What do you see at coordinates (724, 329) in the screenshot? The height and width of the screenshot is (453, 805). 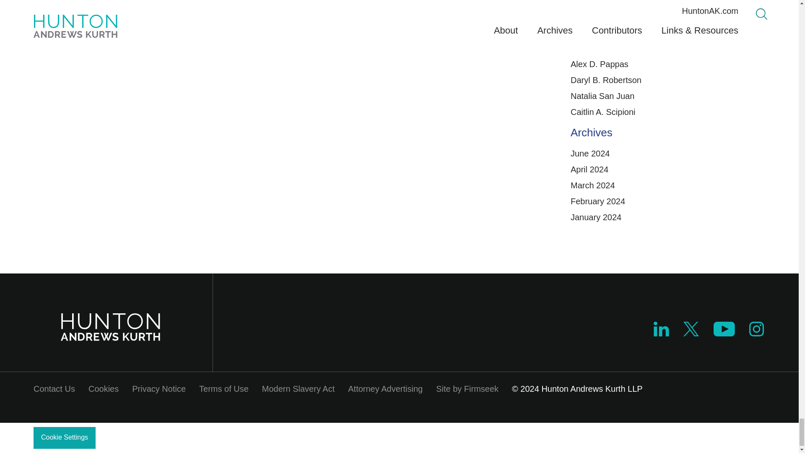 I see `Youtube` at bounding box center [724, 329].